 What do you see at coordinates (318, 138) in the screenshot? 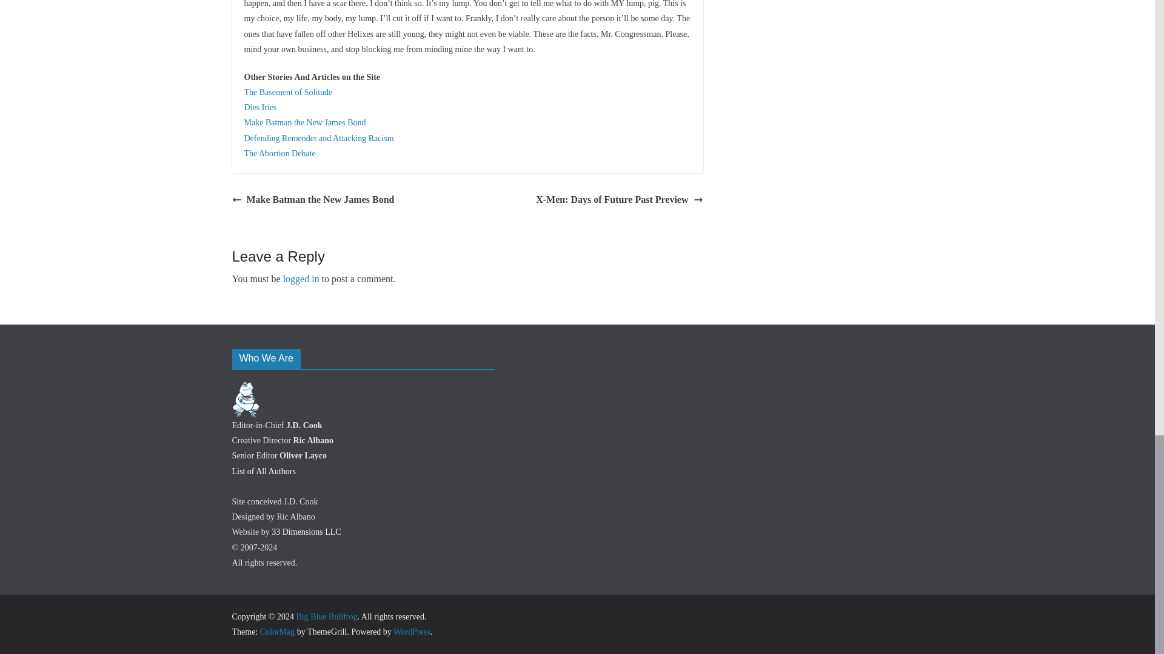
I see `Defending Remender and Attacking Racism` at bounding box center [318, 138].